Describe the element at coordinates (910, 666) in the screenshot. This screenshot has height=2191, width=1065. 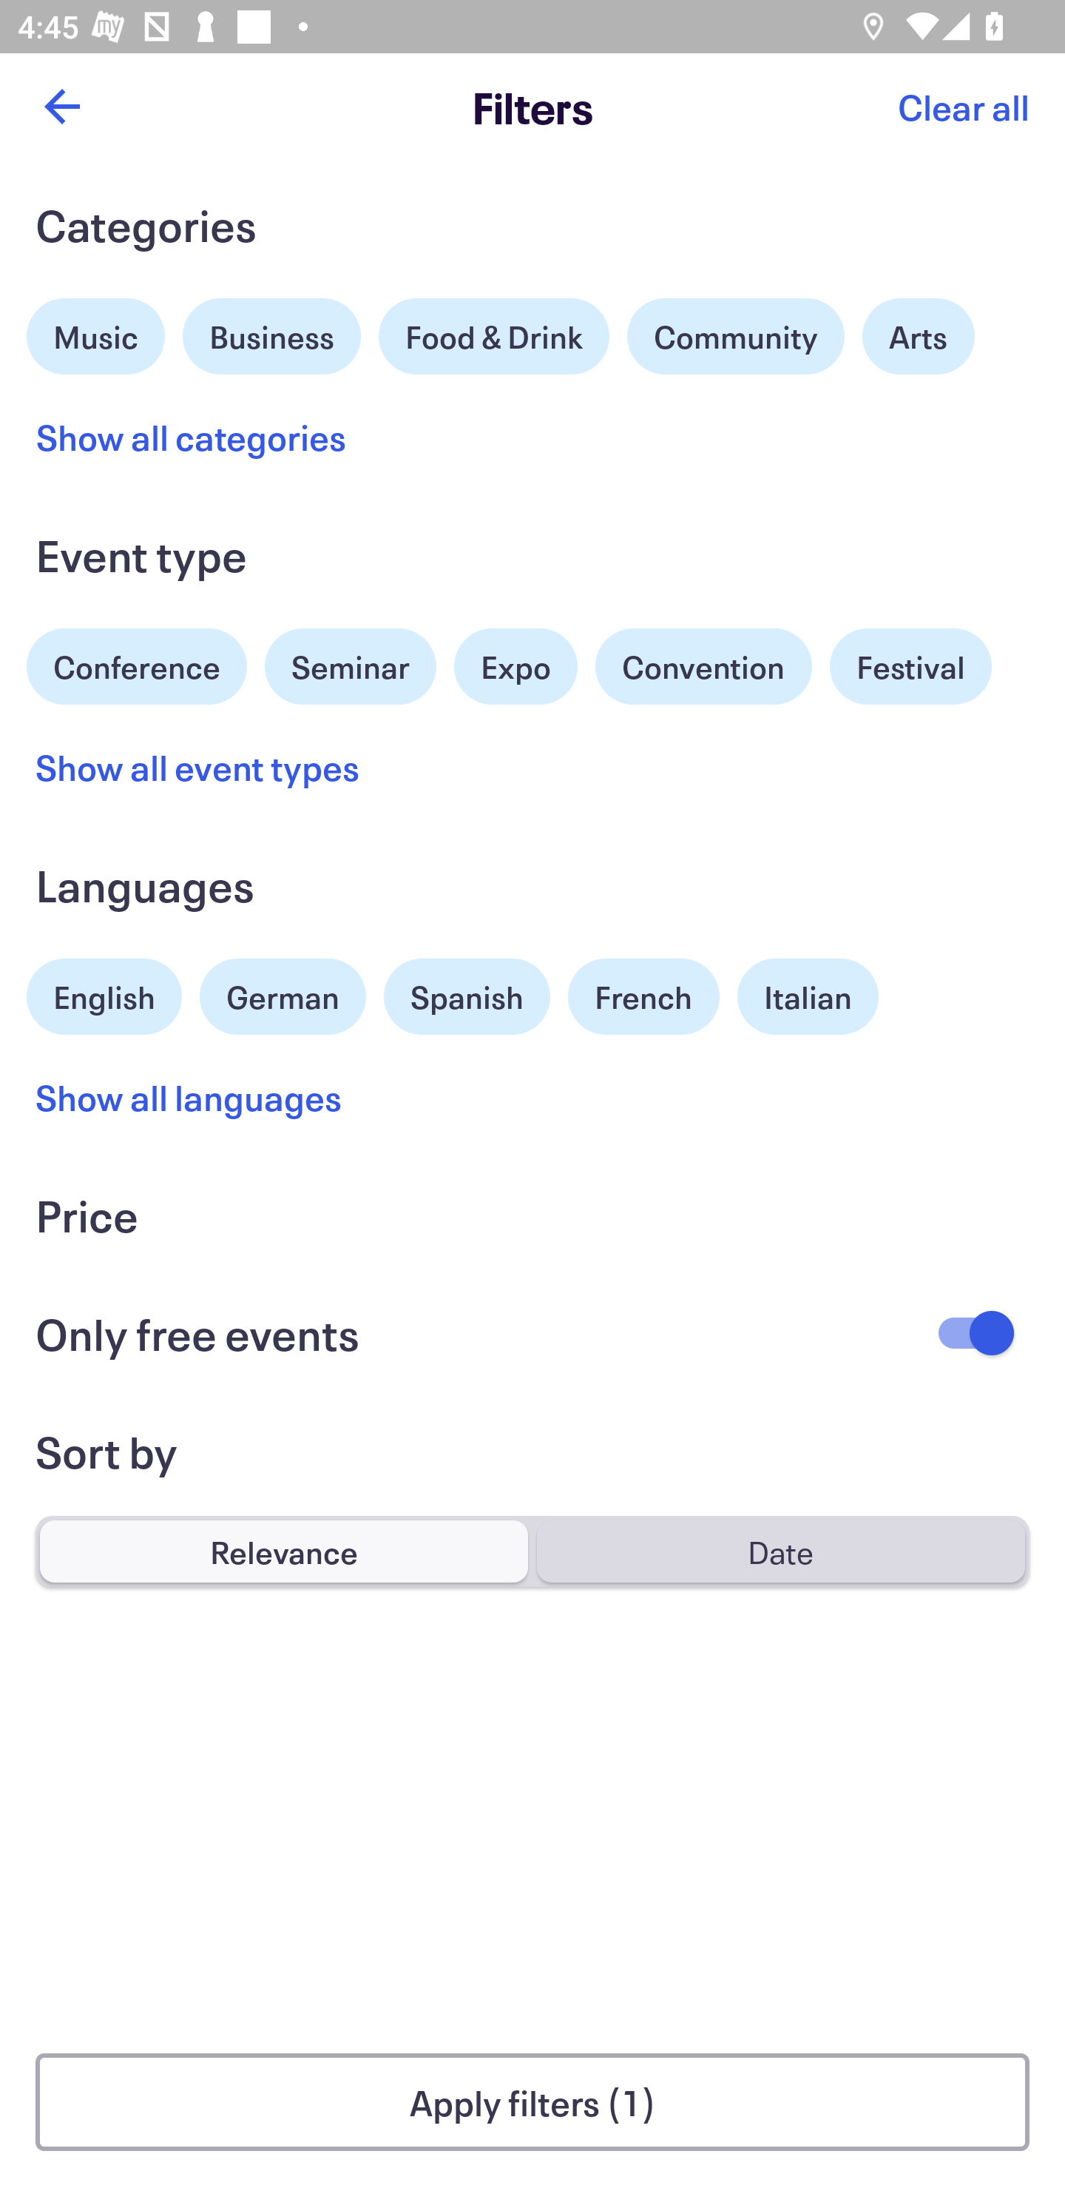
I see `Festival` at that location.